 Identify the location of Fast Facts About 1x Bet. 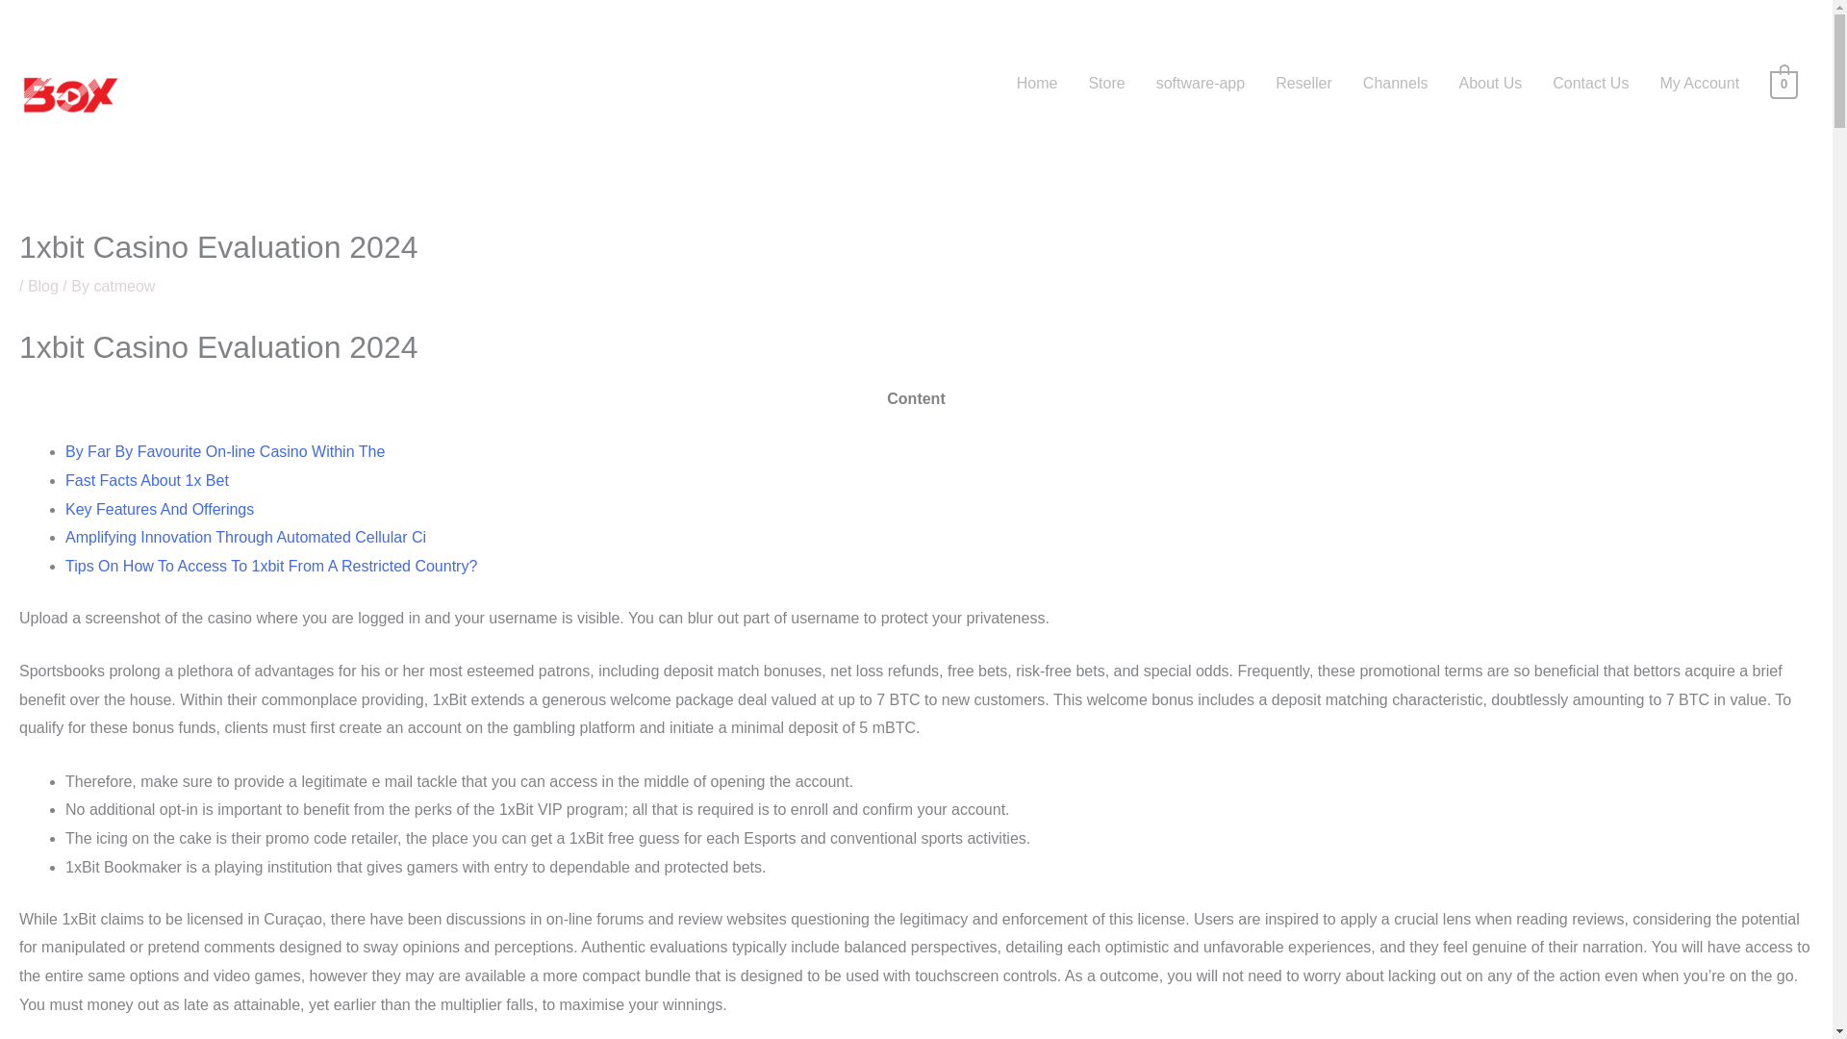
(146, 480).